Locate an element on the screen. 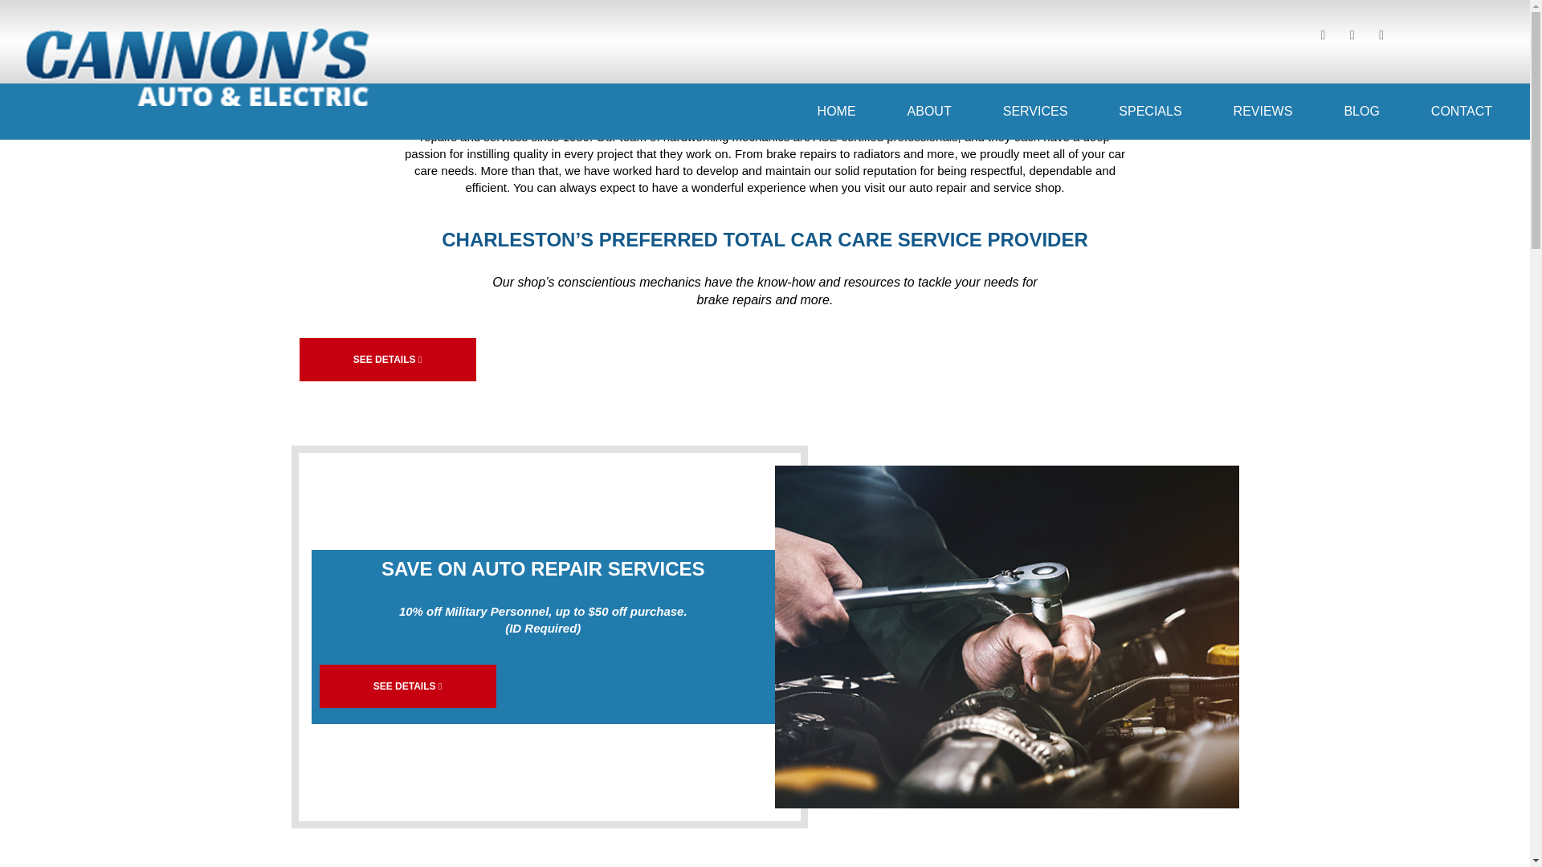 The image size is (1542, 867). REVIEWS is located at coordinates (1263, 111).